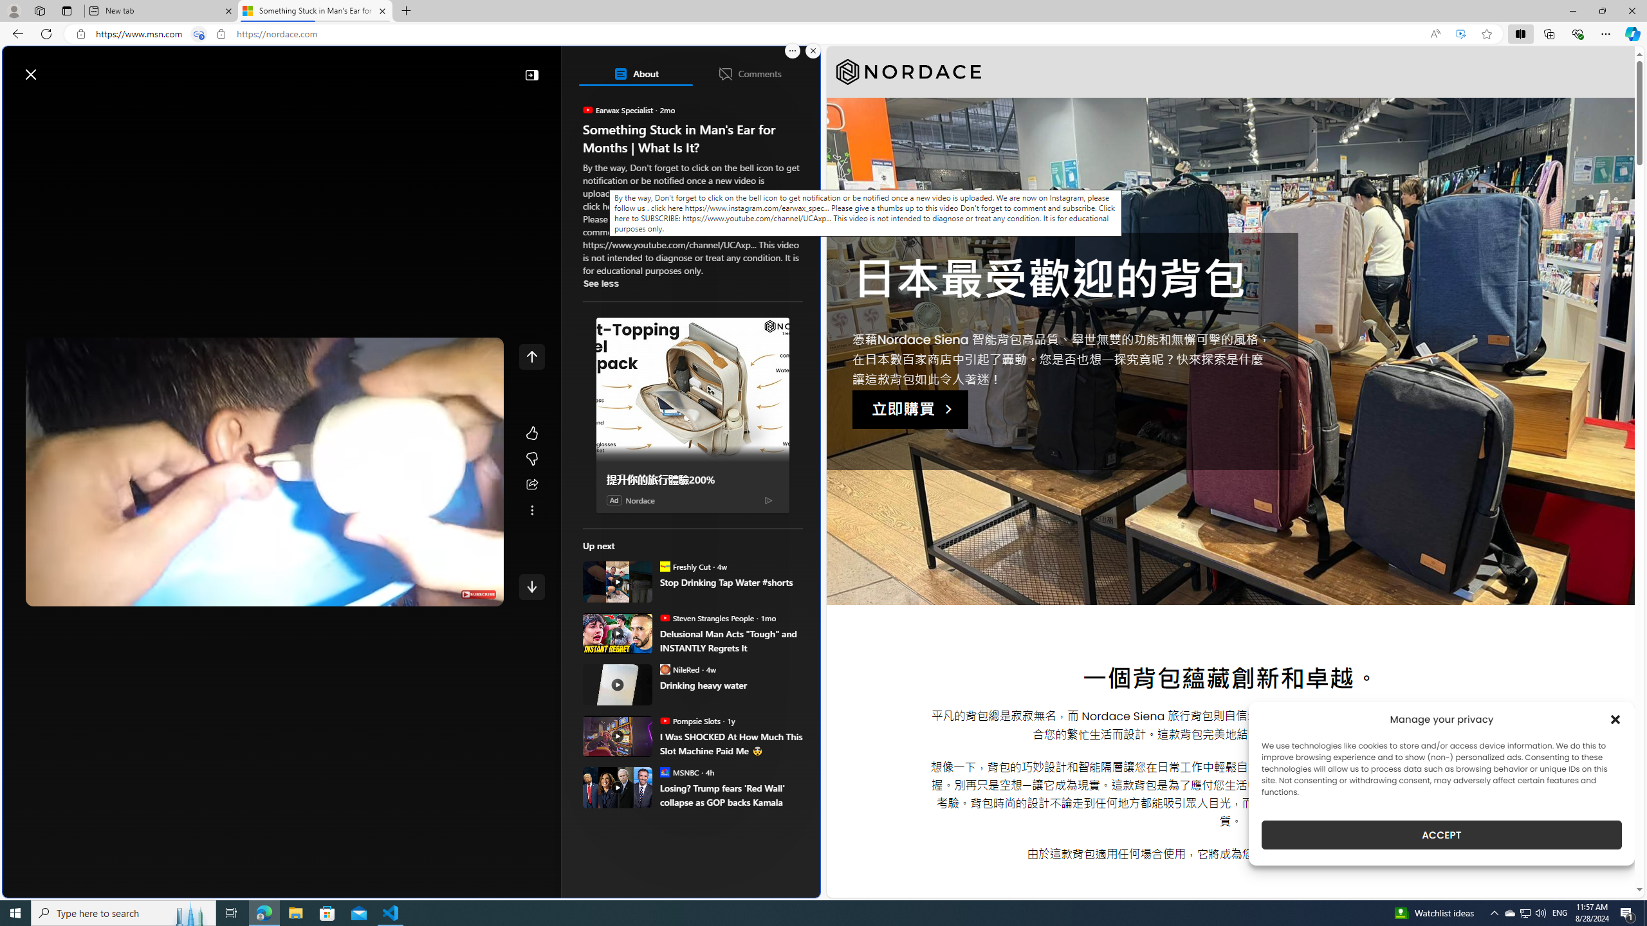  I want to click on Microsoft Start, so click(60, 68).